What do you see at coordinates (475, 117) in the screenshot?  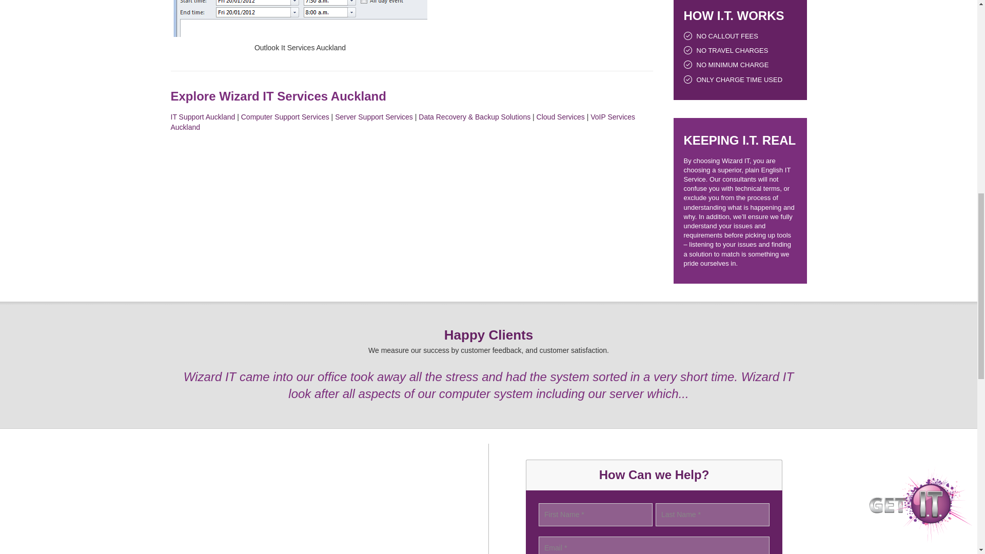 I see `Data Recovery and Backup Solution` at bounding box center [475, 117].